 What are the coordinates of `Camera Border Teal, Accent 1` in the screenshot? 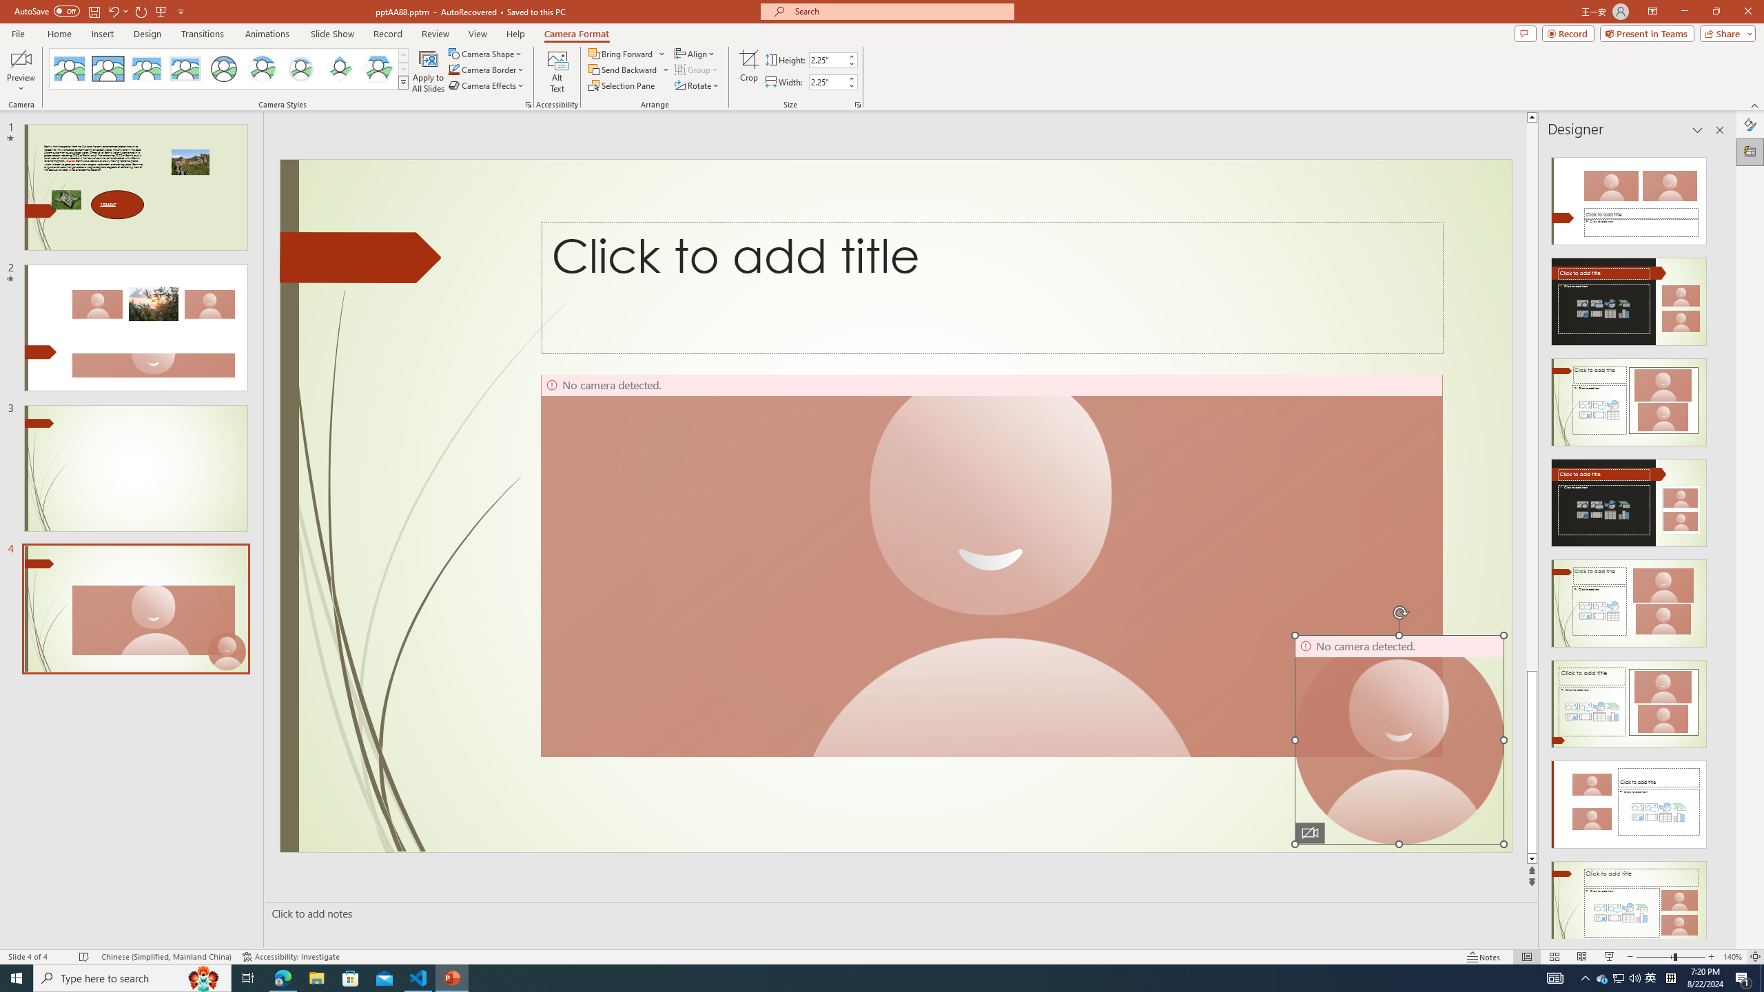 It's located at (453, 69).